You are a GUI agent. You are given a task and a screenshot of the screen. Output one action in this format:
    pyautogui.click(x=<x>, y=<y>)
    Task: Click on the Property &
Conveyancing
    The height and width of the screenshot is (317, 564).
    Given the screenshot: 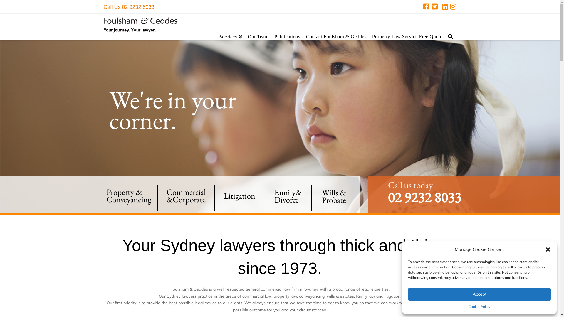 What is the action you would take?
    pyautogui.click(x=129, y=196)
    